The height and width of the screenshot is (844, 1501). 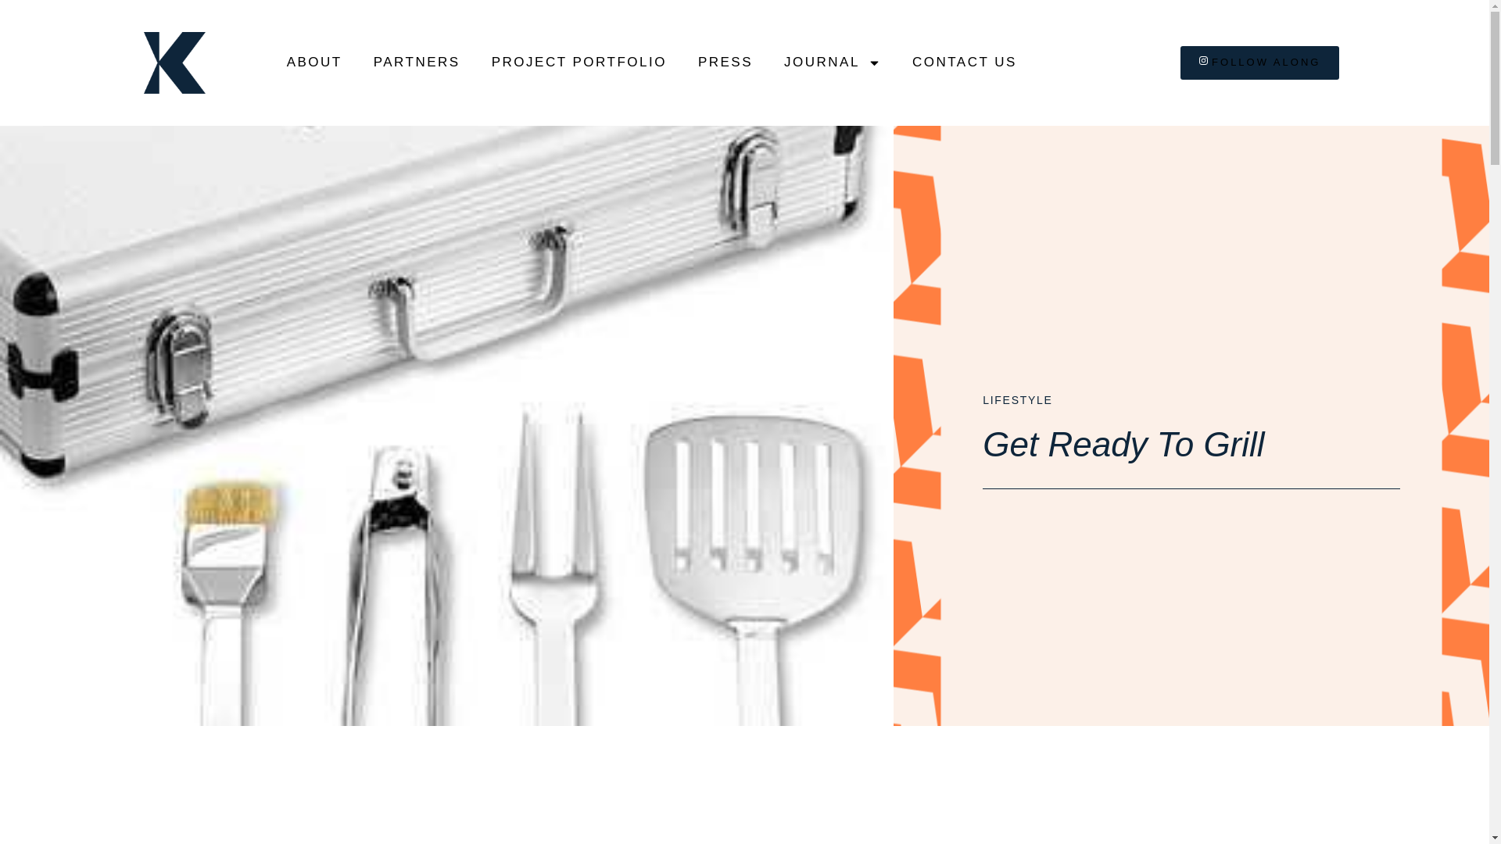 What do you see at coordinates (725, 63) in the screenshot?
I see `PRESS` at bounding box center [725, 63].